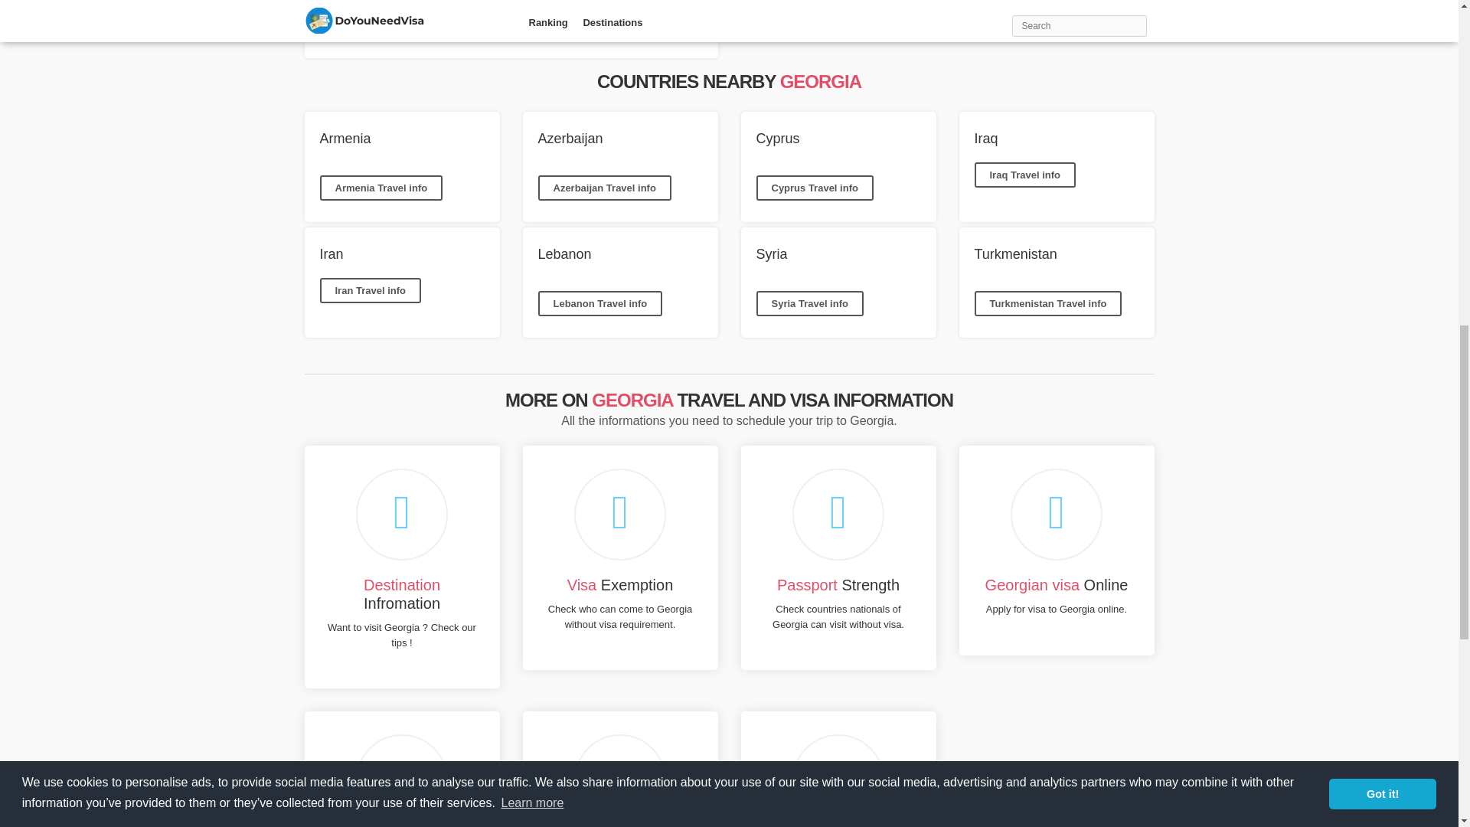 Image resolution: width=1470 pixels, height=827 pixels. Describe the element at coordinates (603, 188) in the screenshot. I see `Azerbaijan Travel info` at that location.